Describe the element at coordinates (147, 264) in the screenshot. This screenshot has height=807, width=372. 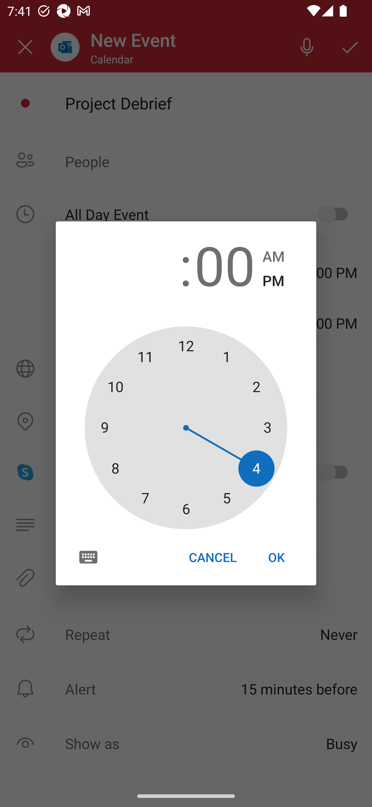
I see `4` at that location.